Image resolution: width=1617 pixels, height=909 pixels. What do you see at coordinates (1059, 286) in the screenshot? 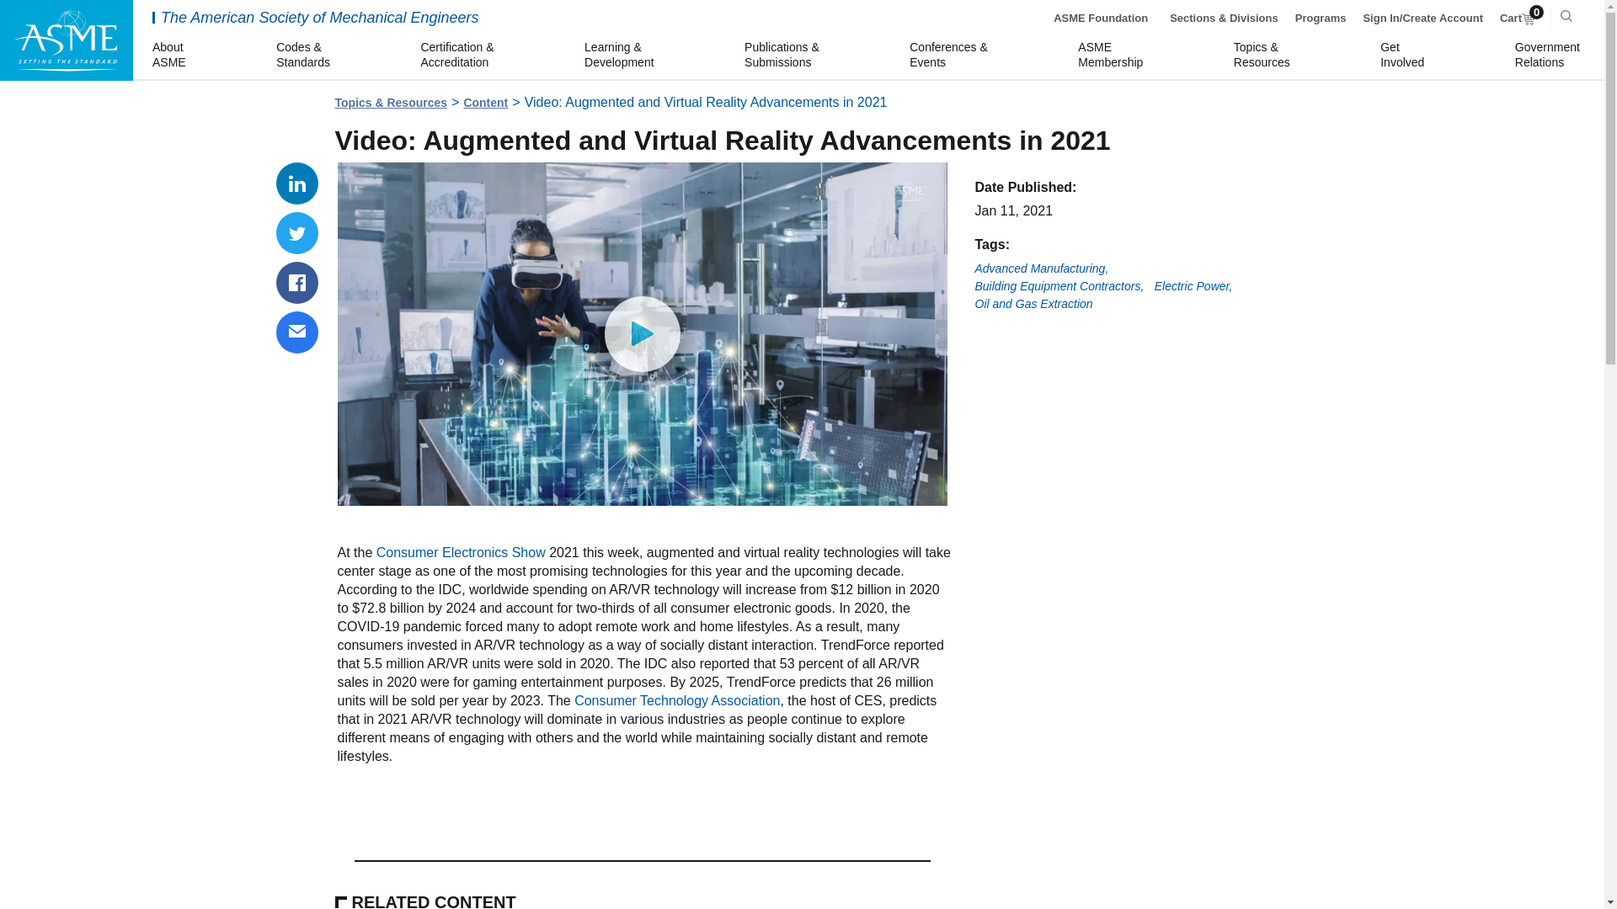
I see `Content` at bounding box center [1059, 286].